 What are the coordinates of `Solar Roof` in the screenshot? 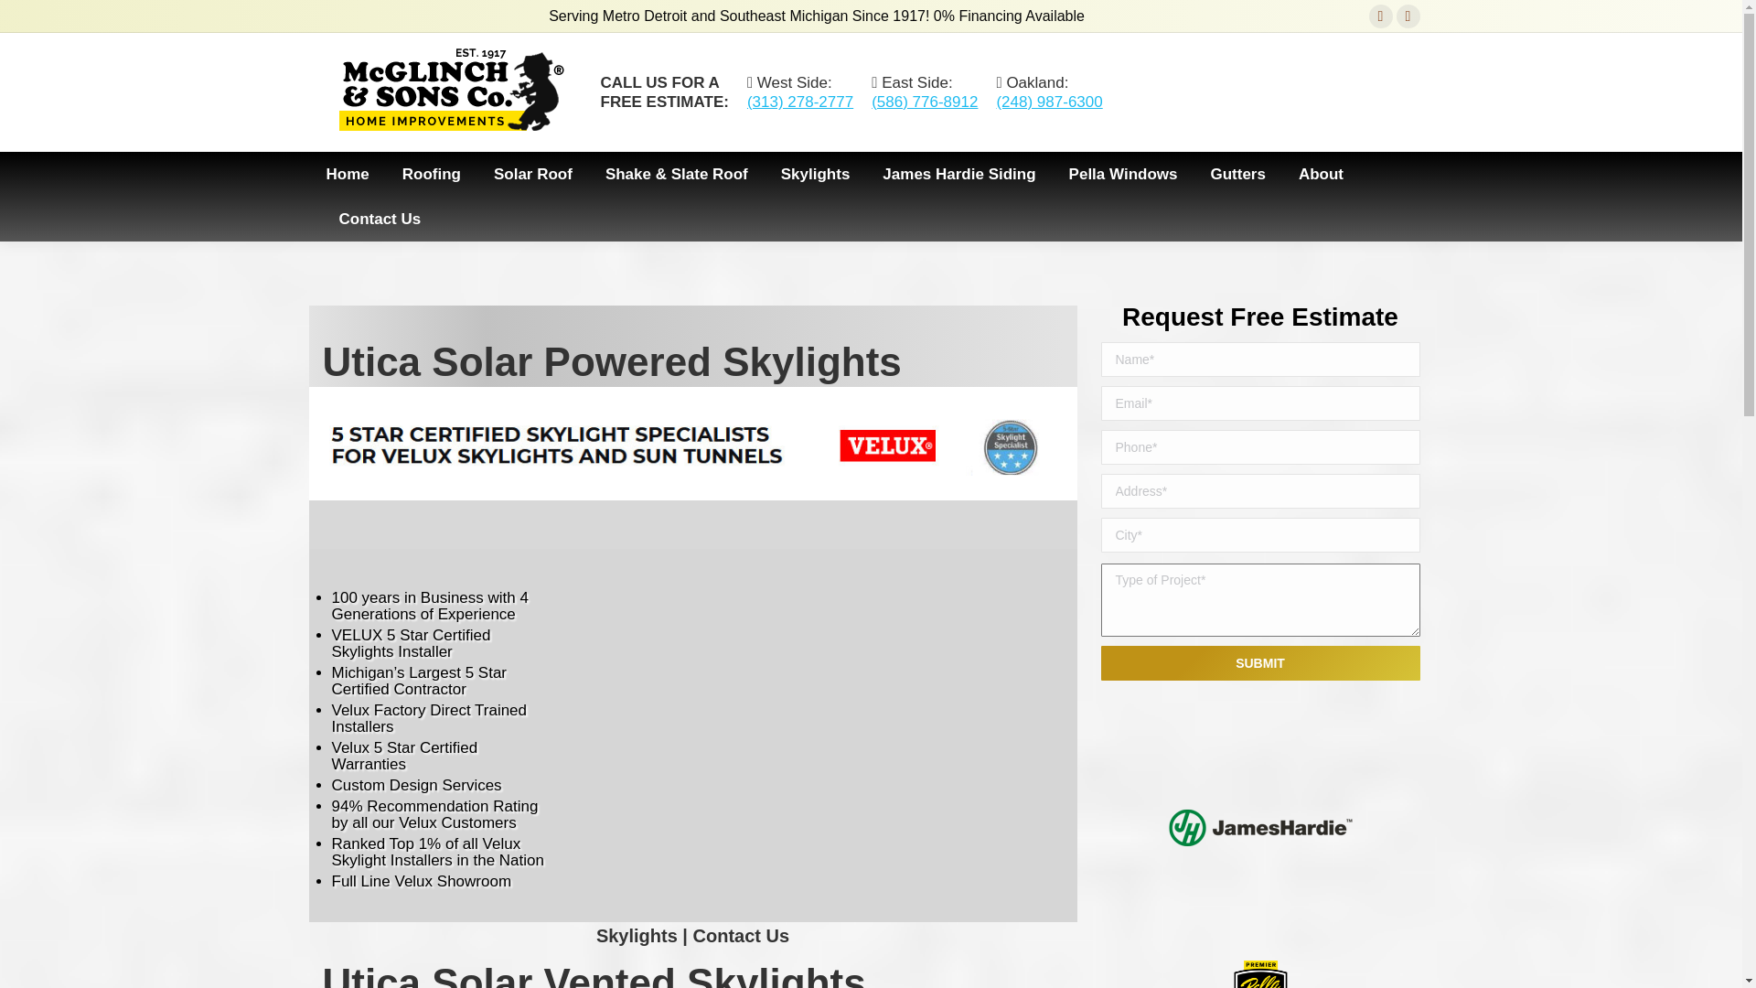 It's located at (532, 174).